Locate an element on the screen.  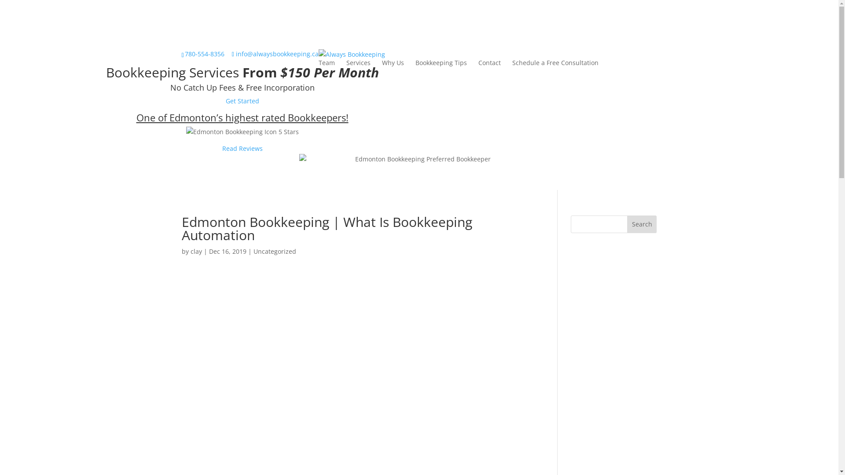
Get Started is located at coordinates (242, 101).